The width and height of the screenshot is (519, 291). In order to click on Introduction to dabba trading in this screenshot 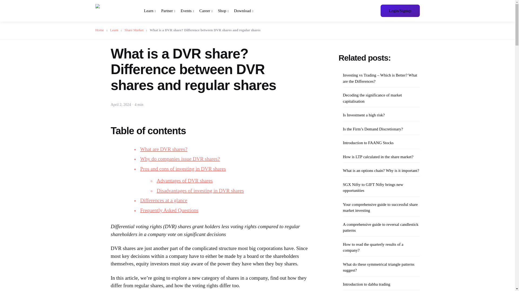, I will do `click(366, 284)`.